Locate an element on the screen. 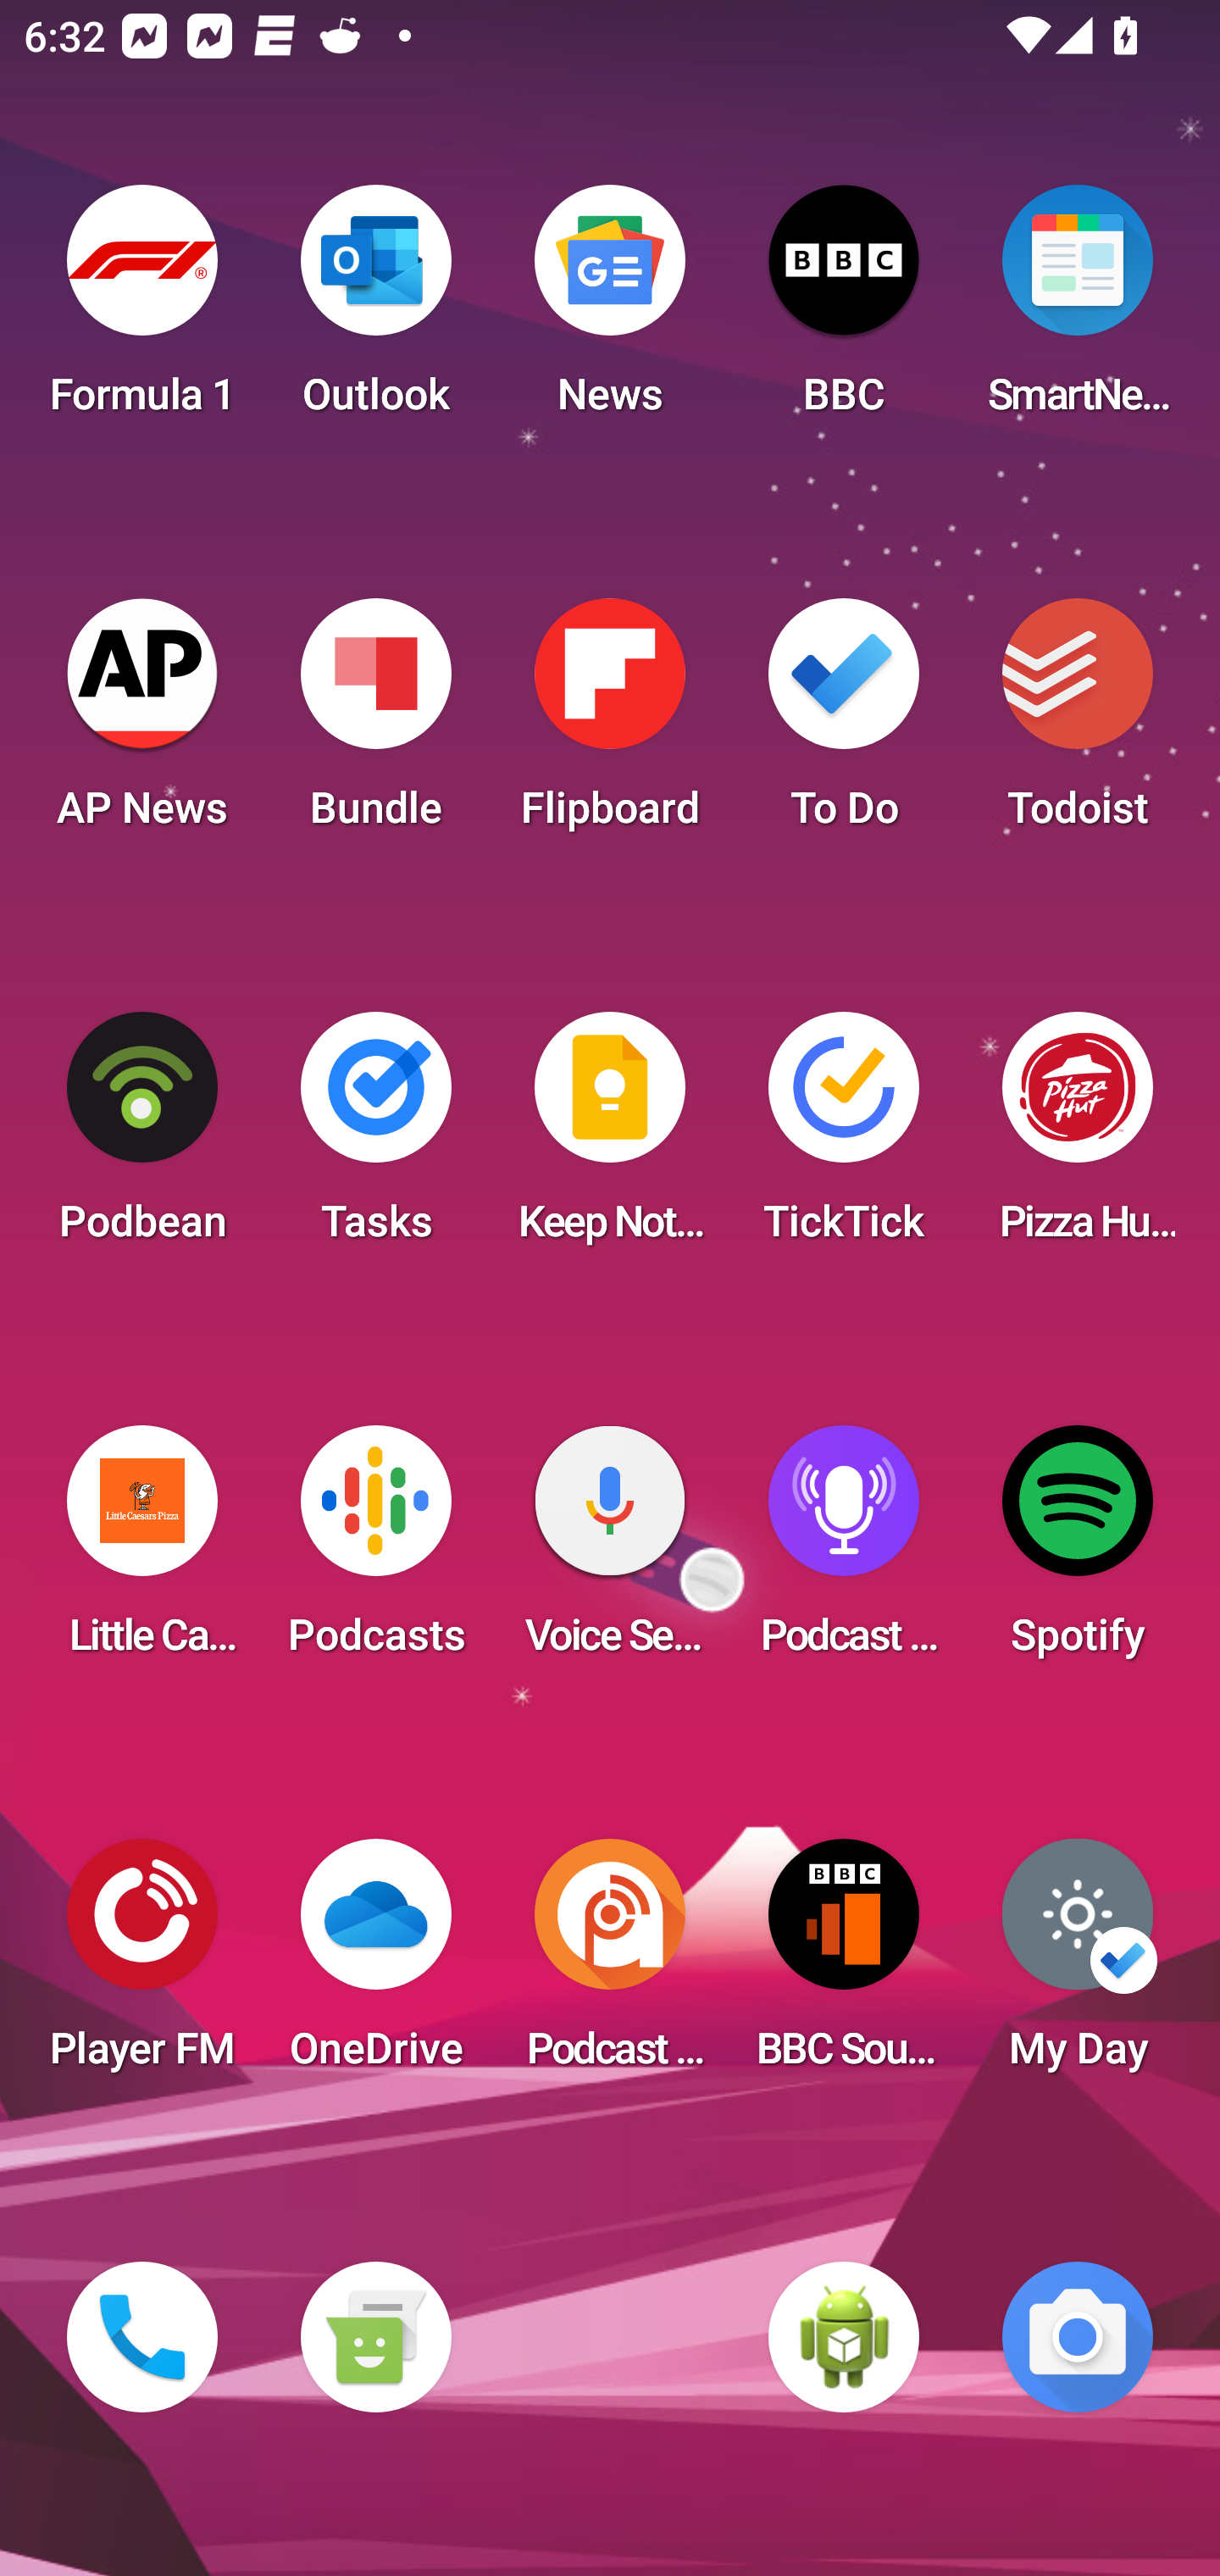 The image size is (1220, 2576). TickTick is located at coordinates (844, 1137).